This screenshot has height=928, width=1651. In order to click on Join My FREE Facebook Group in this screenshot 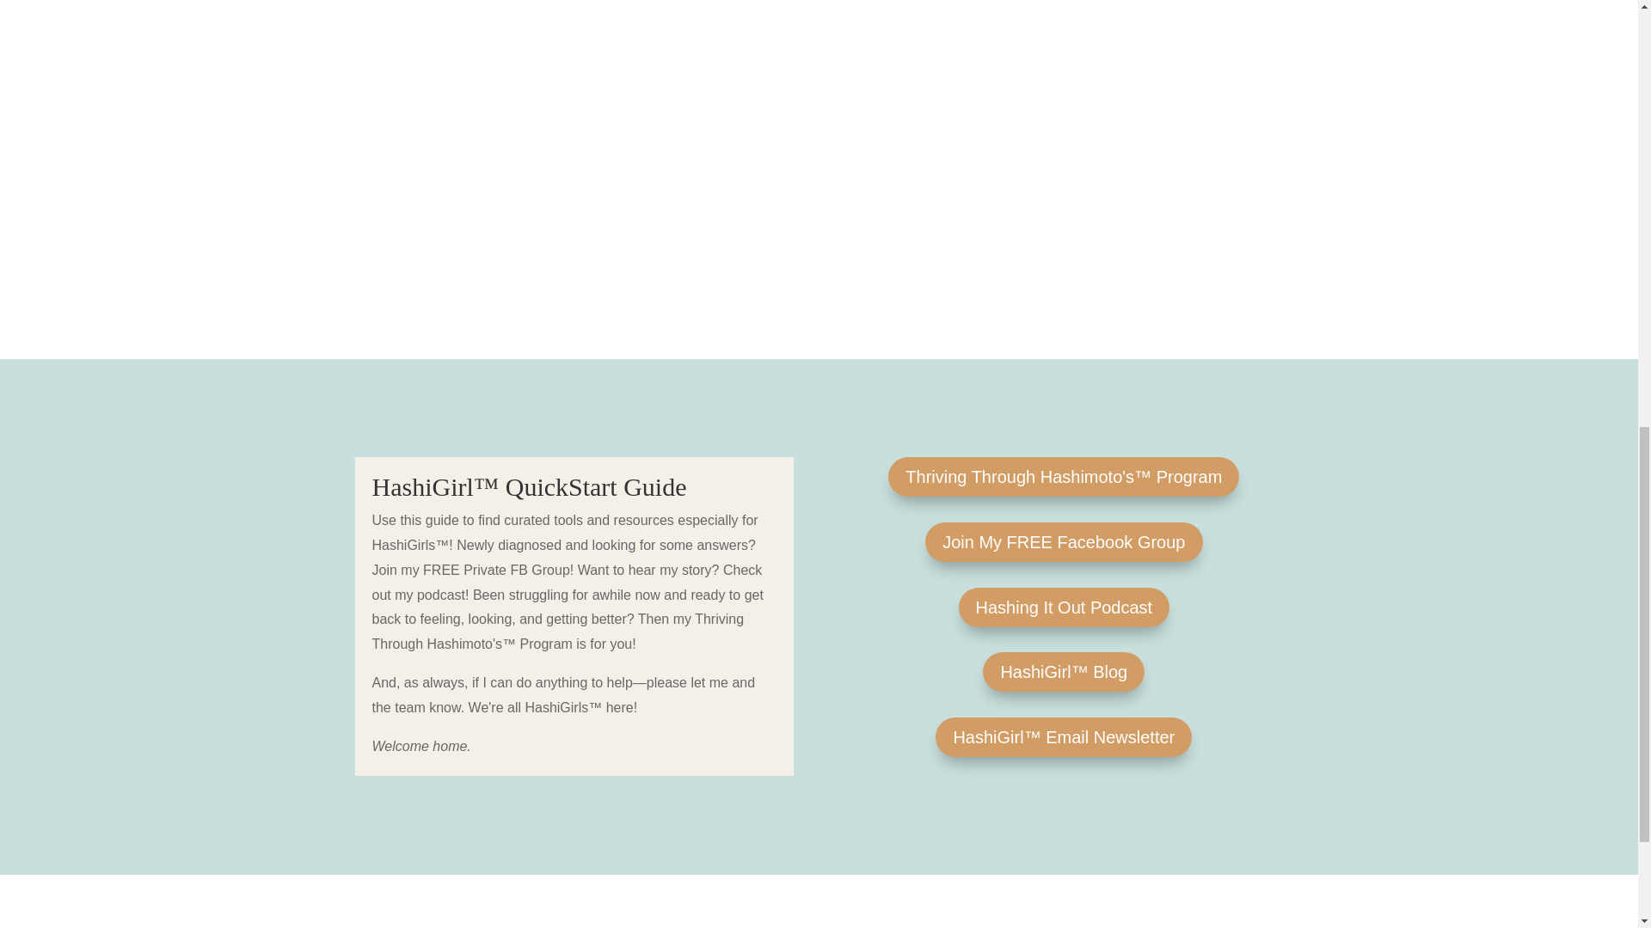, I will do `click(1063, 542)`.